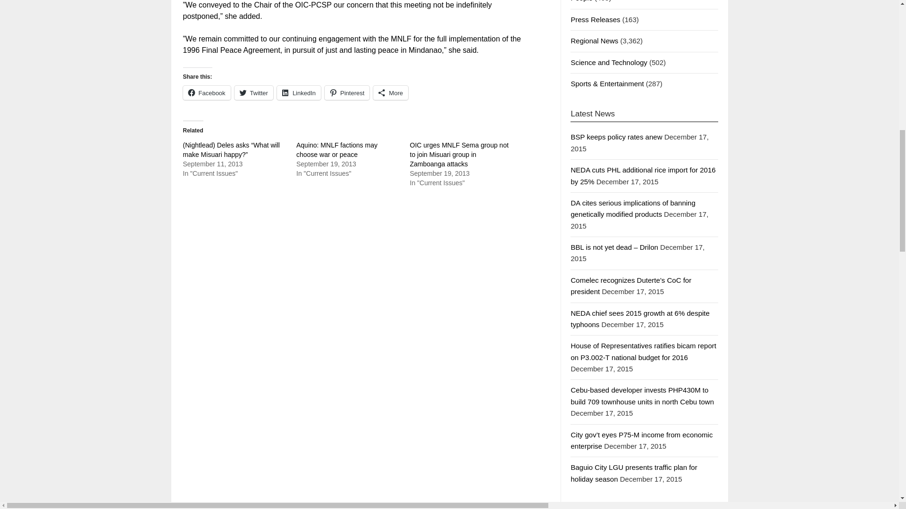 This screenshot has height=509, width=906. Describe the element at coordinates (254, 92) in the screenshot. I see `Click to share on Twitter` at that location.